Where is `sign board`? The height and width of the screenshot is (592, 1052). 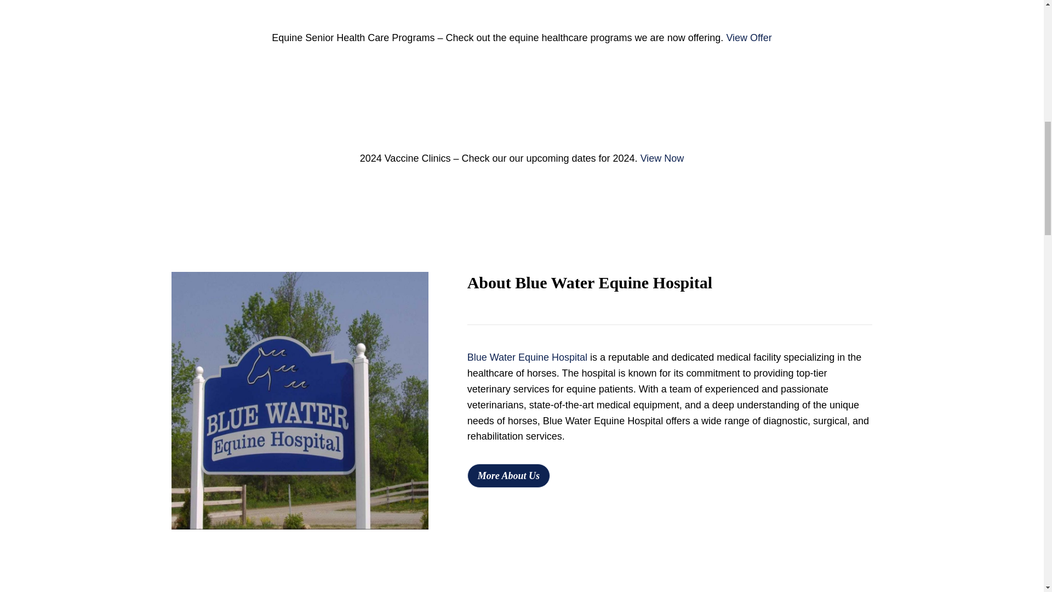
sign board is located at coordinates (299, 400).